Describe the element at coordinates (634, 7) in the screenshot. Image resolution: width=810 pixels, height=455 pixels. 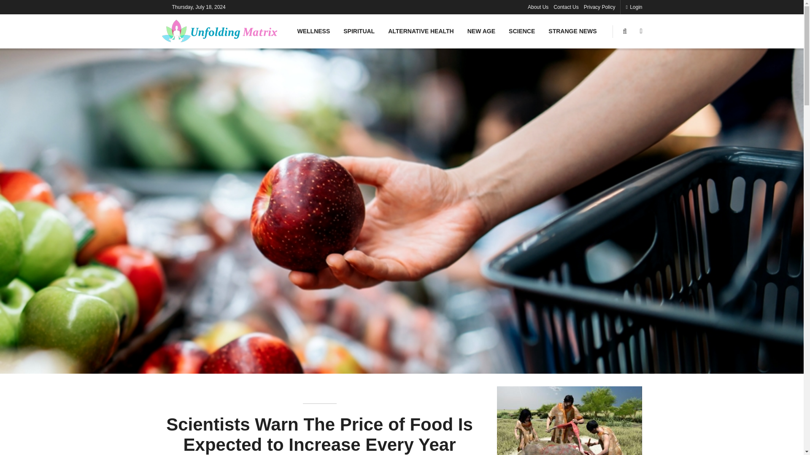
I see `Login` at that location.